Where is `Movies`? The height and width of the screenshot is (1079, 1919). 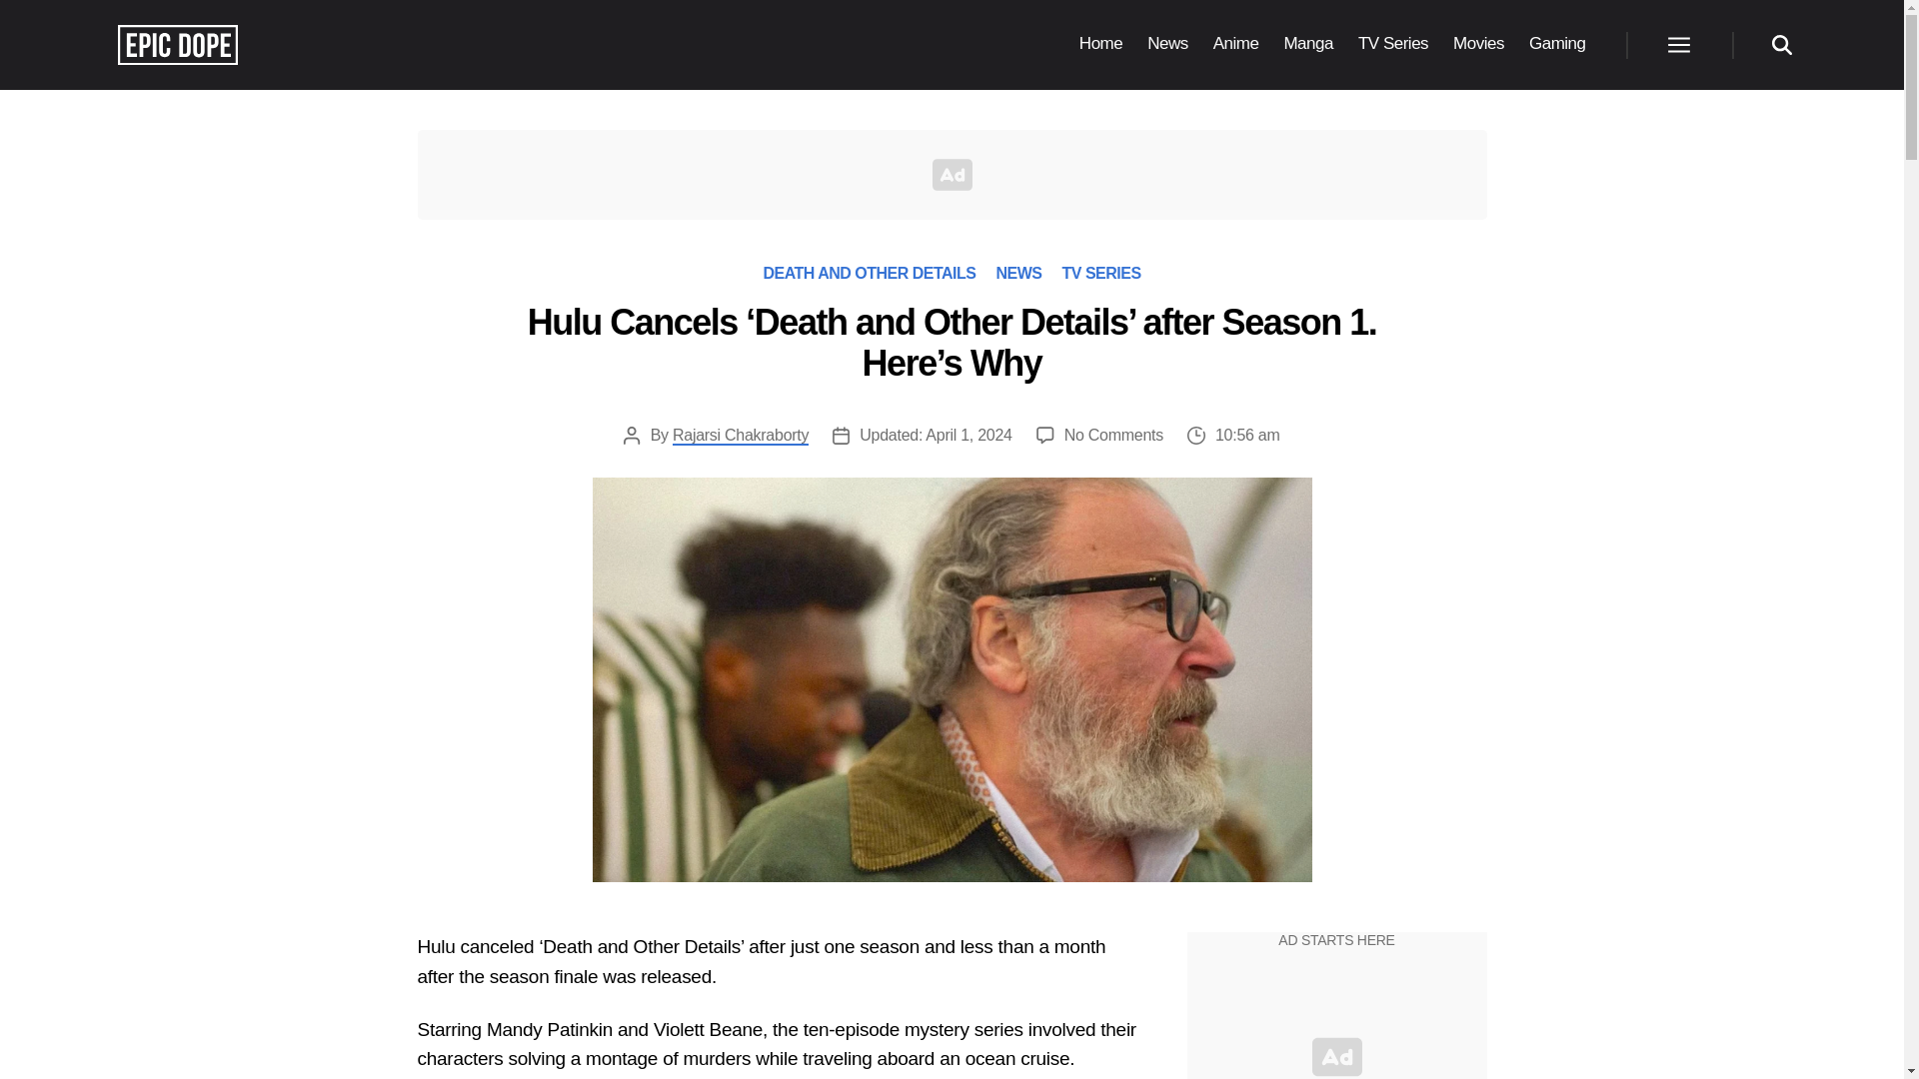 Movies is located at coordinates (1478, 44).